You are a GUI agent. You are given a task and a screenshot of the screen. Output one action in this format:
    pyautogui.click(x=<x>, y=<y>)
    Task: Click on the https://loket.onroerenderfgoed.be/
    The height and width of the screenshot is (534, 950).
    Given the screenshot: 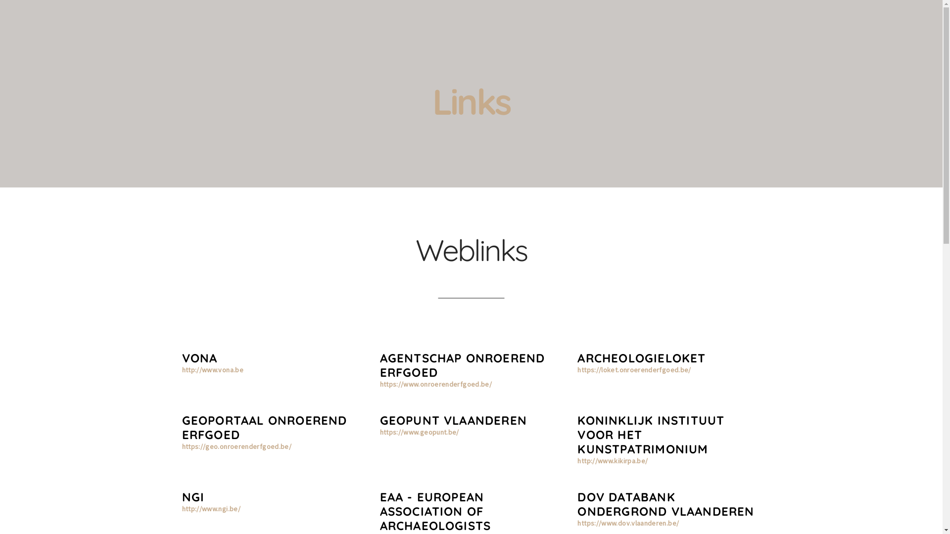 What is the action you would take?
    pyautogui.click(x=634, y=370)
    